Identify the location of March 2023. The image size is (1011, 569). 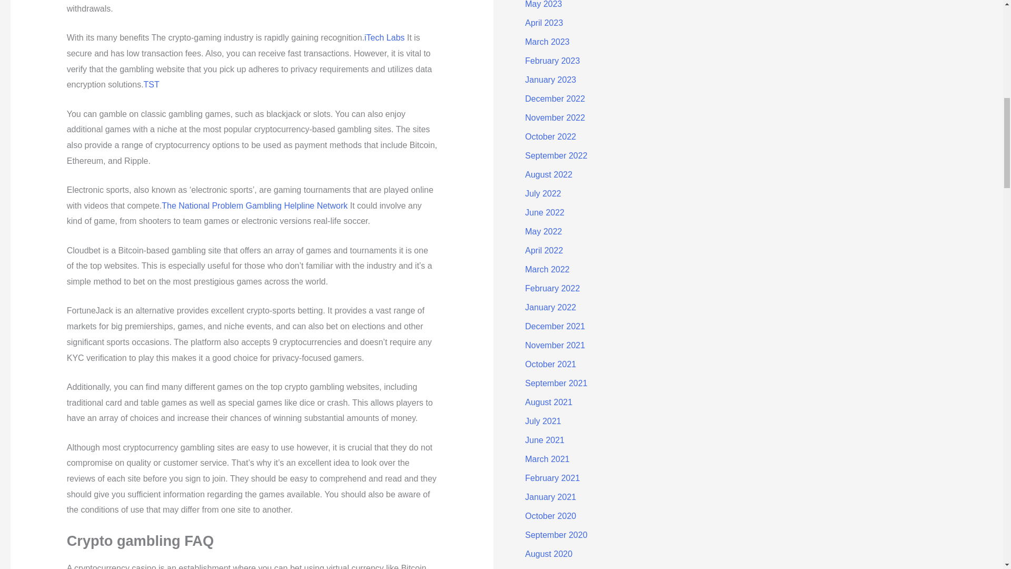
(547, 42).